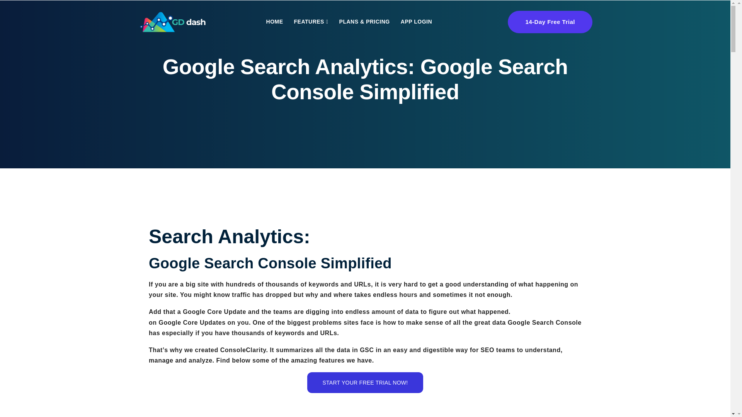  Describe the element at coordinates (417, 21) in the screenshot. I see `App Login` at that location.